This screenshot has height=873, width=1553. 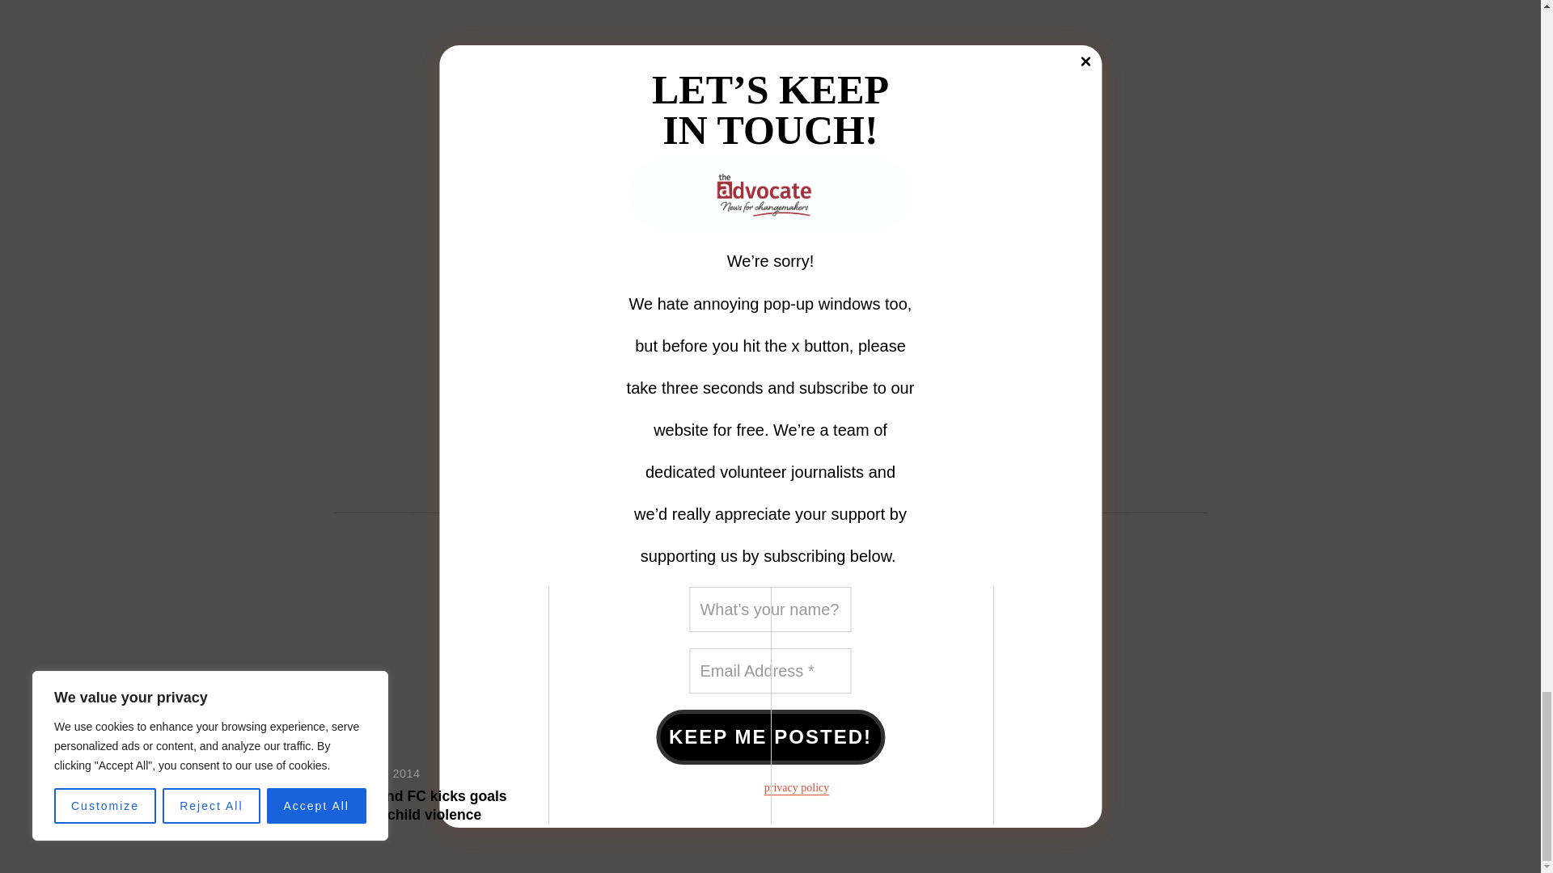 I want to click on Post Comment, so click(x=586, y=423).